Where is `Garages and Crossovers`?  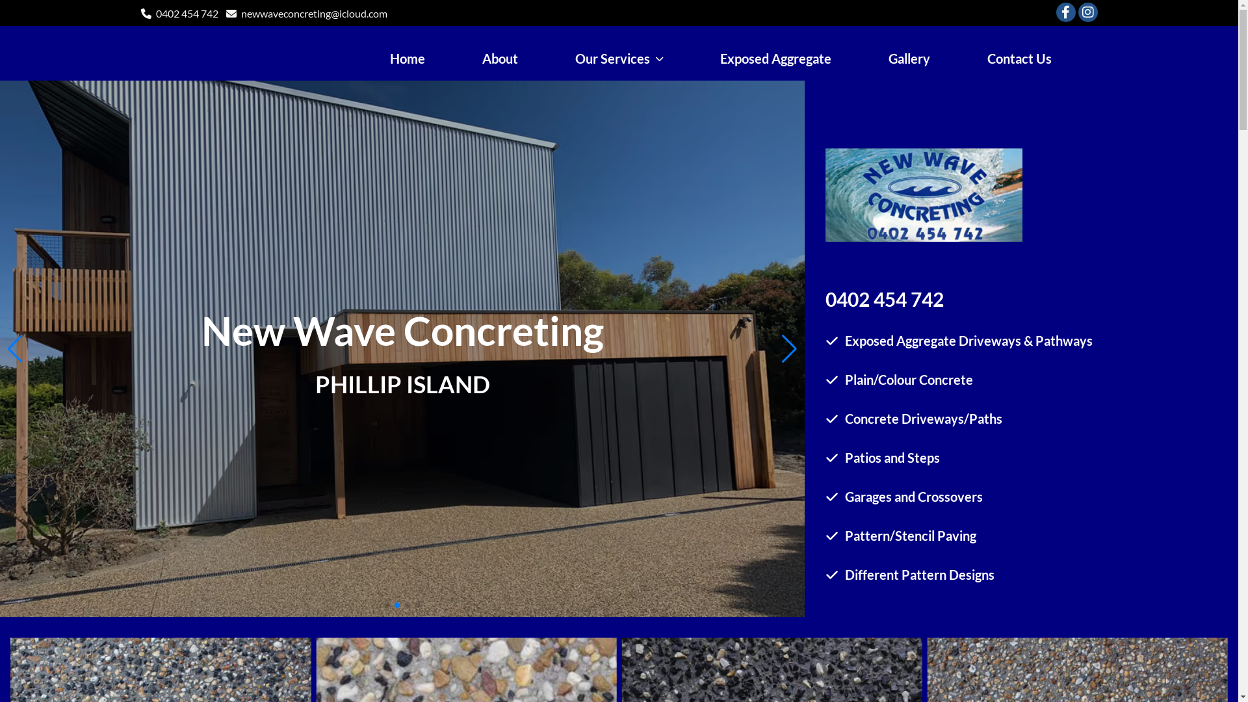
Garages and Crossovers is located at coordinates (914, 497).